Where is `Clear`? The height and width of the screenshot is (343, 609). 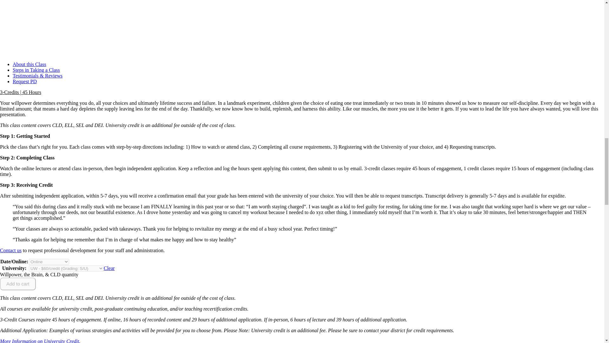 Clear is located at coordinates (109, 268).